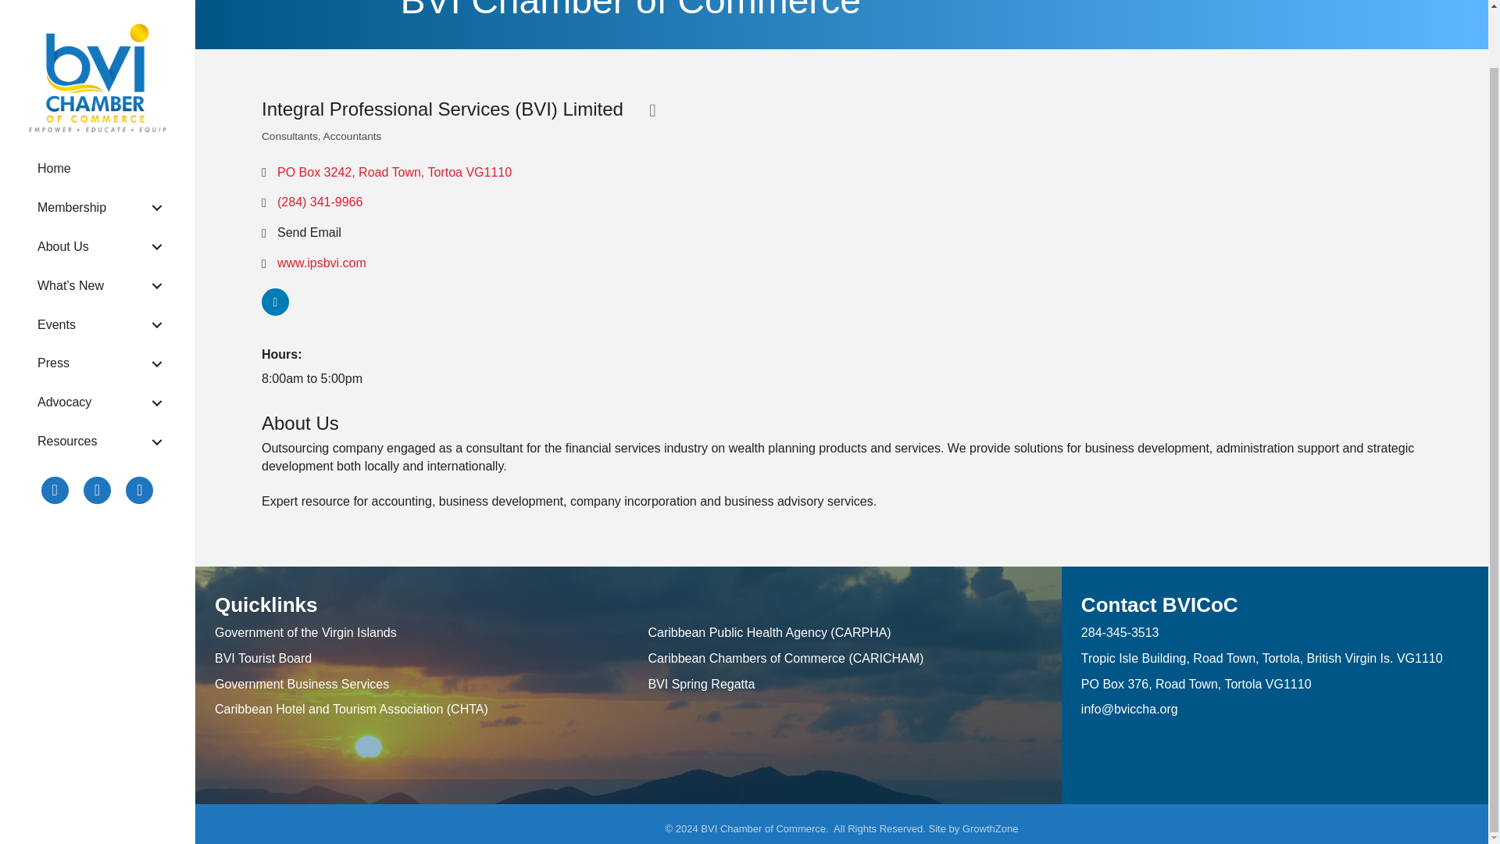 This screenshot has height=844, width=1500. Describe the element at coordinates (97, 263) in the screenshot. I see `Events` at that location.